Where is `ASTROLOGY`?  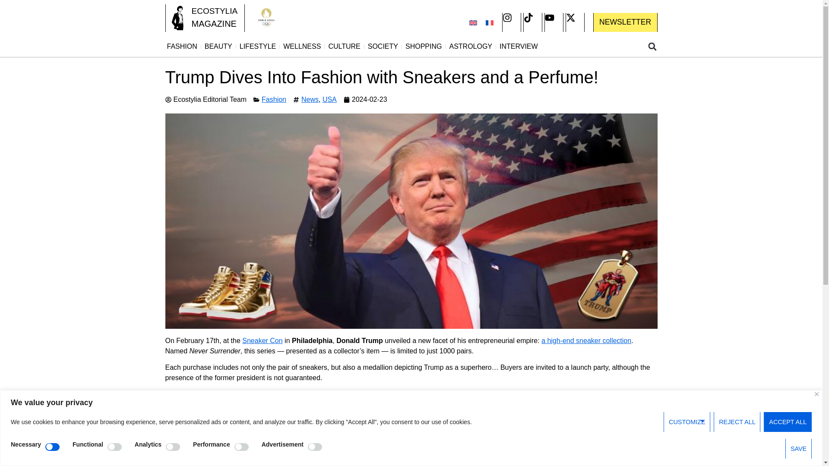 ASTROLOGY is located at coordinates (471, 47).